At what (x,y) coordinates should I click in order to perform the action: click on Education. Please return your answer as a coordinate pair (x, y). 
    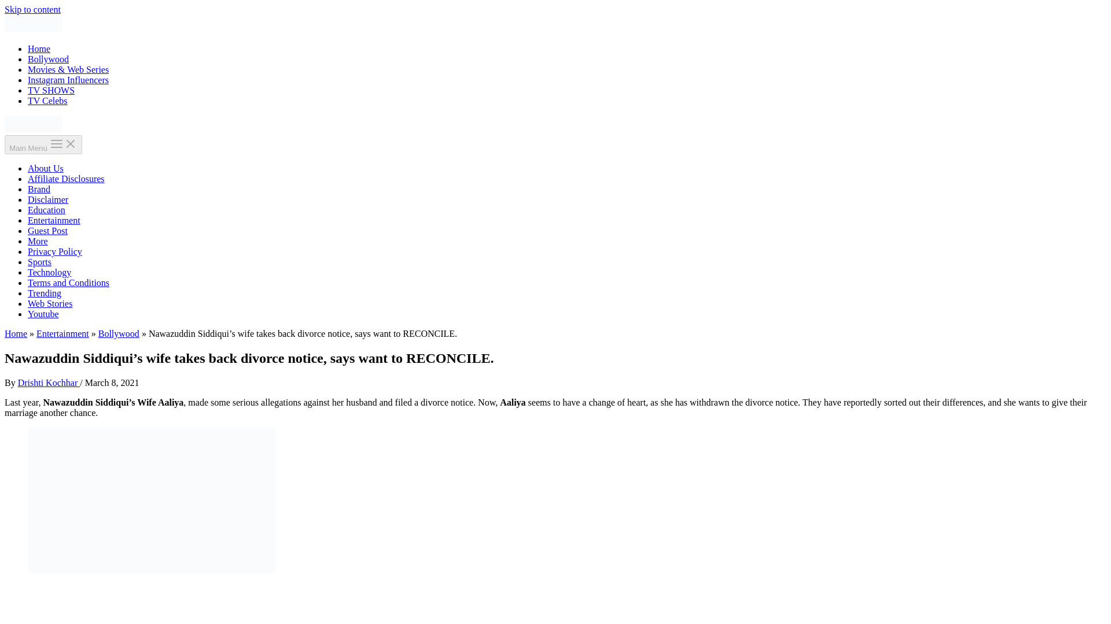
    Looking at the image, I should click on (46, 210).